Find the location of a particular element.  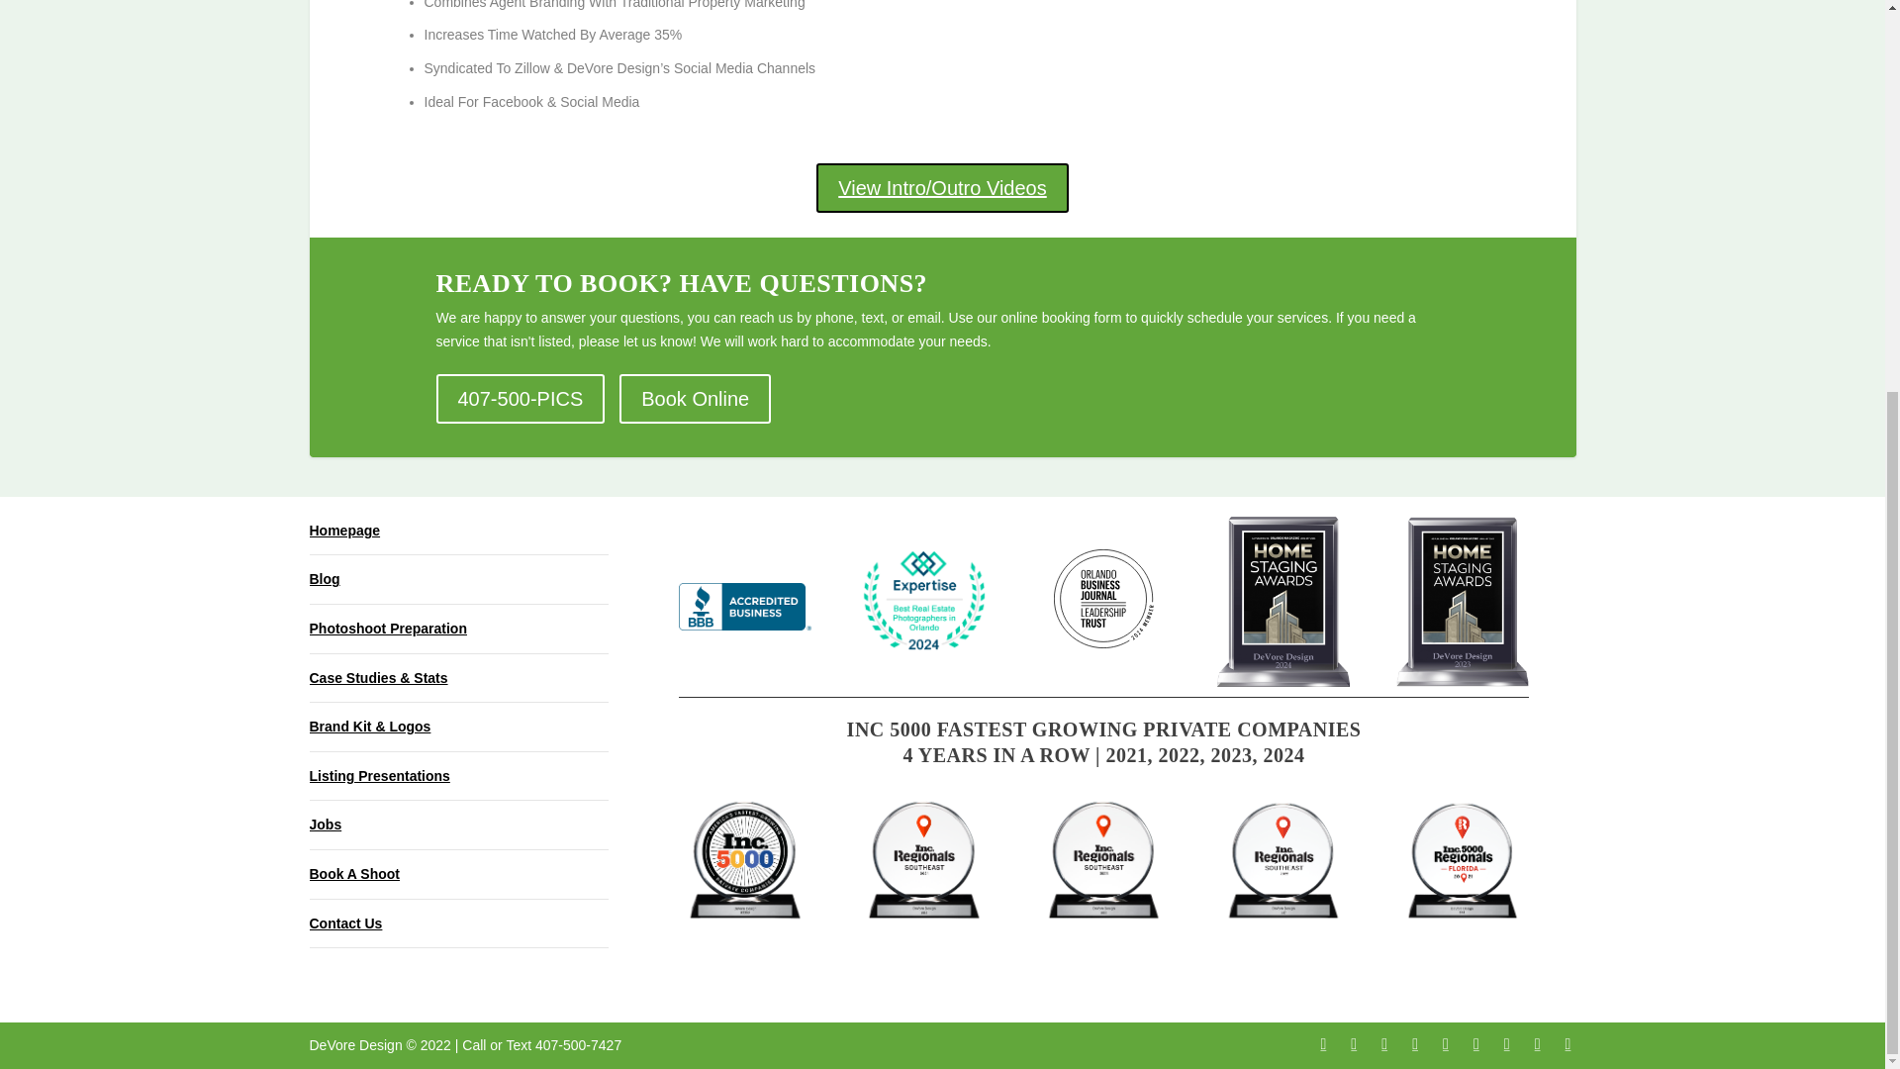

Expertise Badge 2024 is located at coordinates (924, 600).